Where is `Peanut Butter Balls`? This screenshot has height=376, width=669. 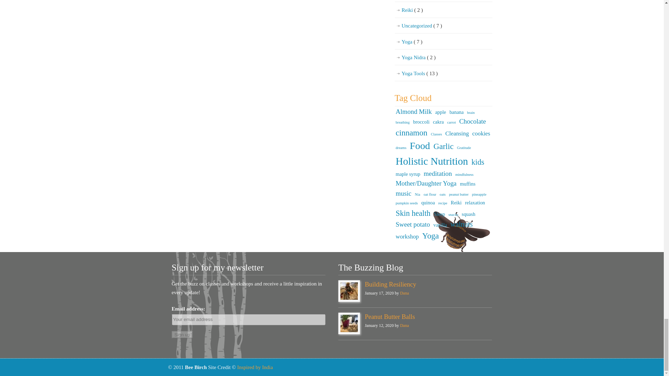 Peanut Butter Balls is located at coordinates (390, 316).